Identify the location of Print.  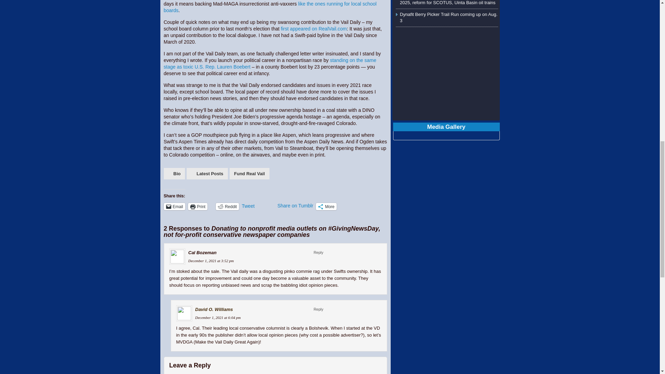
(198, 206).